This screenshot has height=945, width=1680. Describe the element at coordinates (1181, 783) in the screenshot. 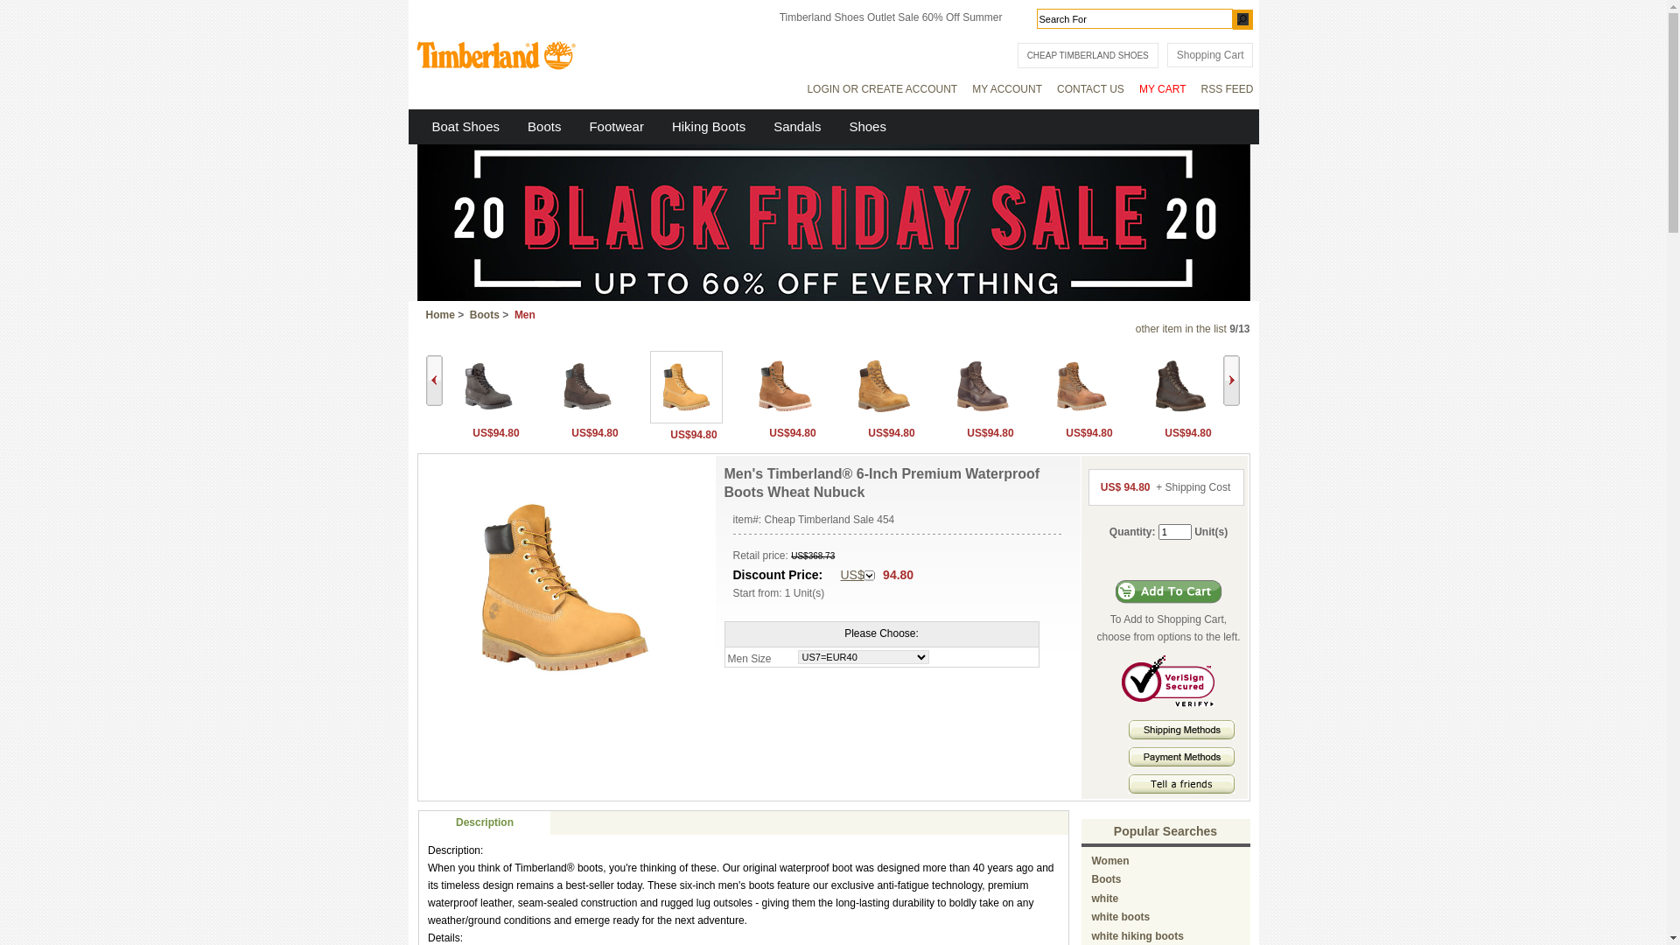

I see ` Tell A Friends ` at that location.